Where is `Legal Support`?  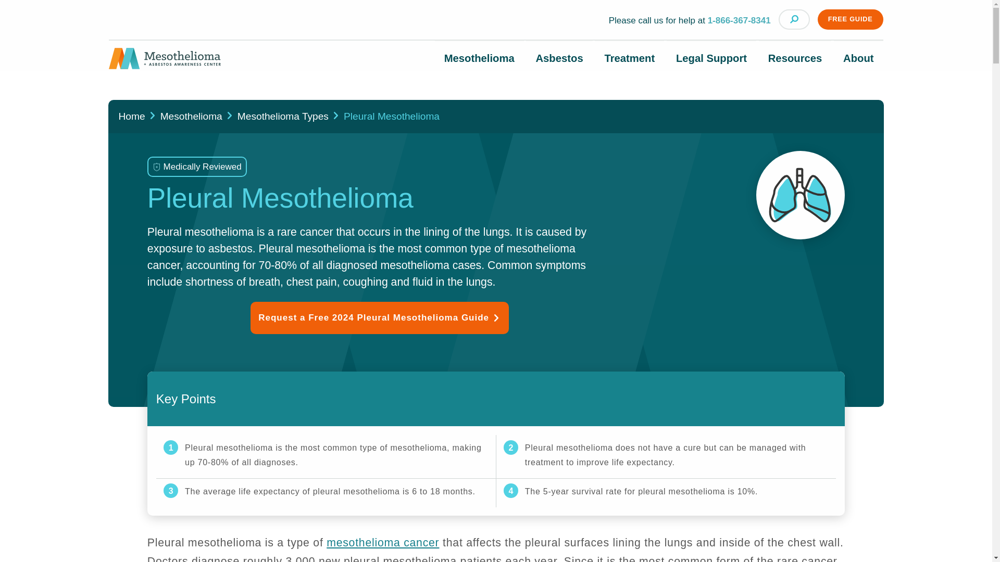 Legal Support is located at coordinates (711, 58).